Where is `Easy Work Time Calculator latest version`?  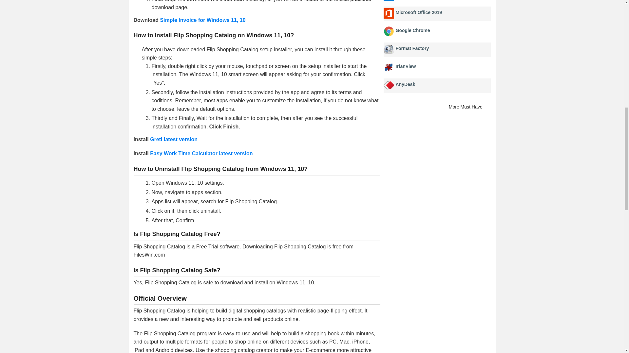 Easy Work Time Calculator latest version is located at coordinates (201, 154).